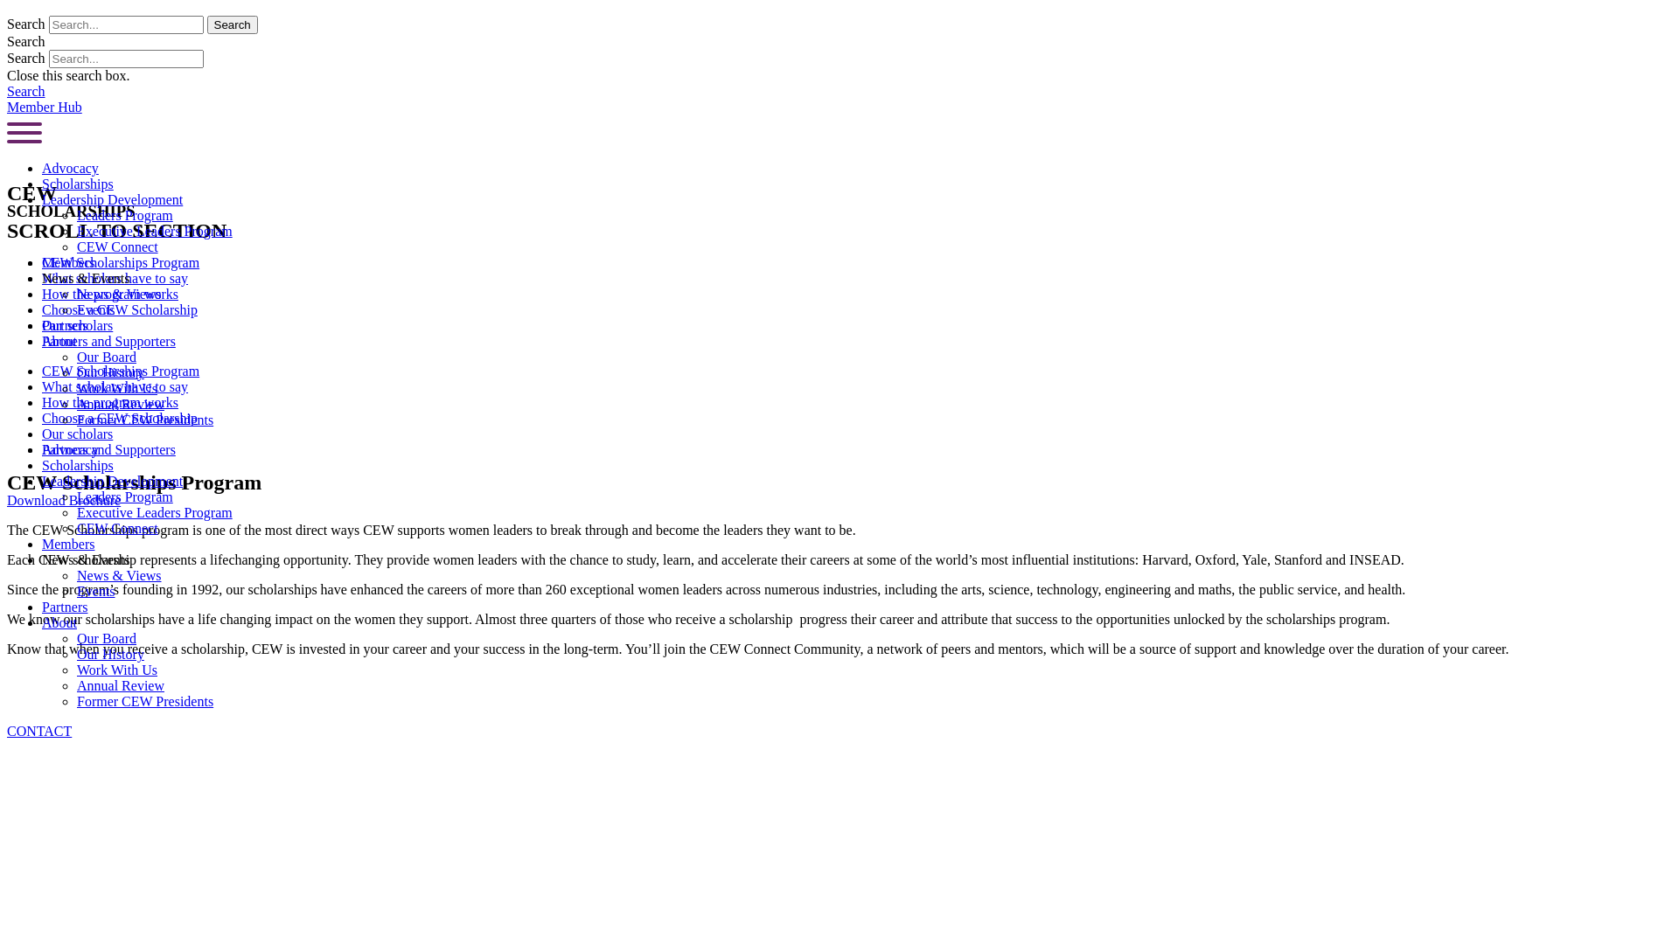 Image resolution: width=1679 pixels, height=944 pixels. I want to click on Our scholars, so click(77, 325).